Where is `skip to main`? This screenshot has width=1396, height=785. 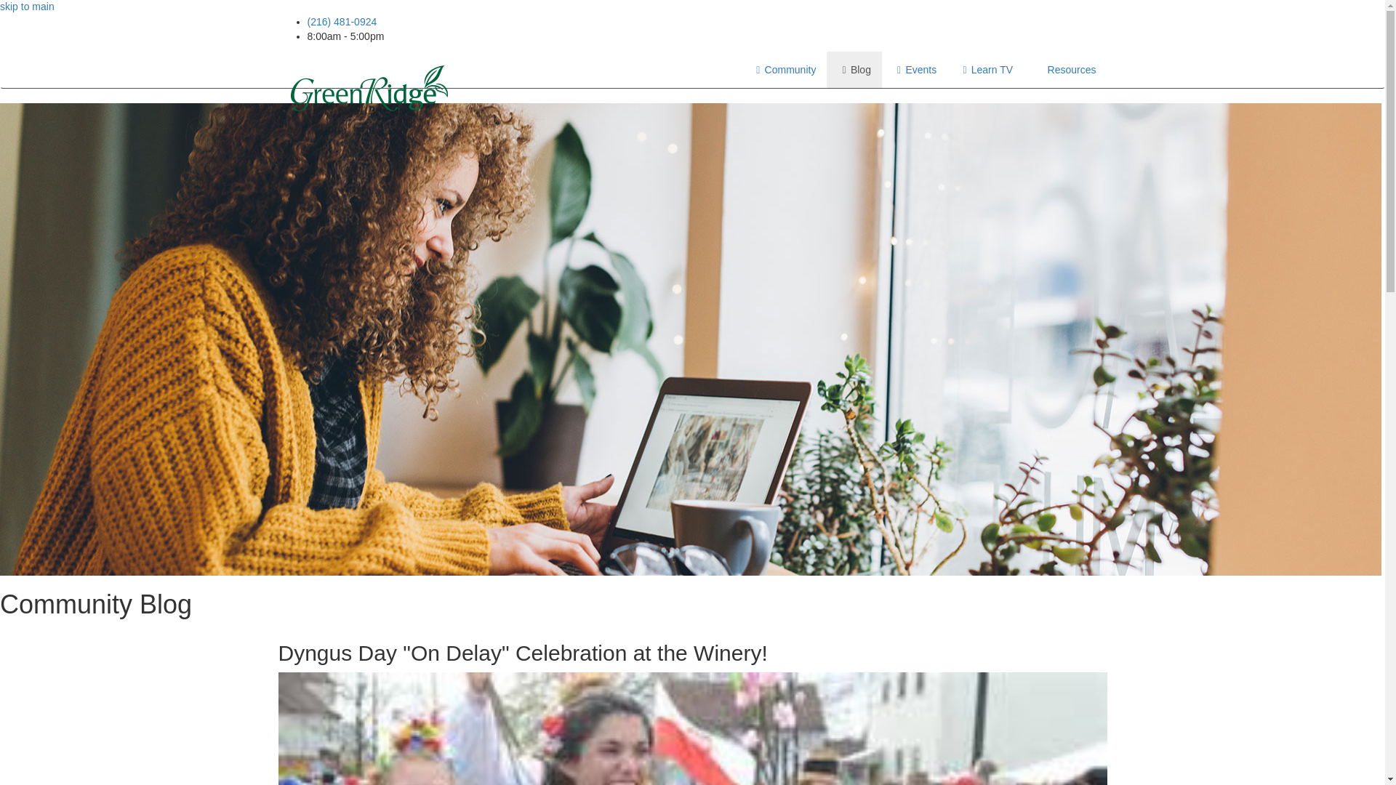
skip to main is located at coordinates (27, 7).